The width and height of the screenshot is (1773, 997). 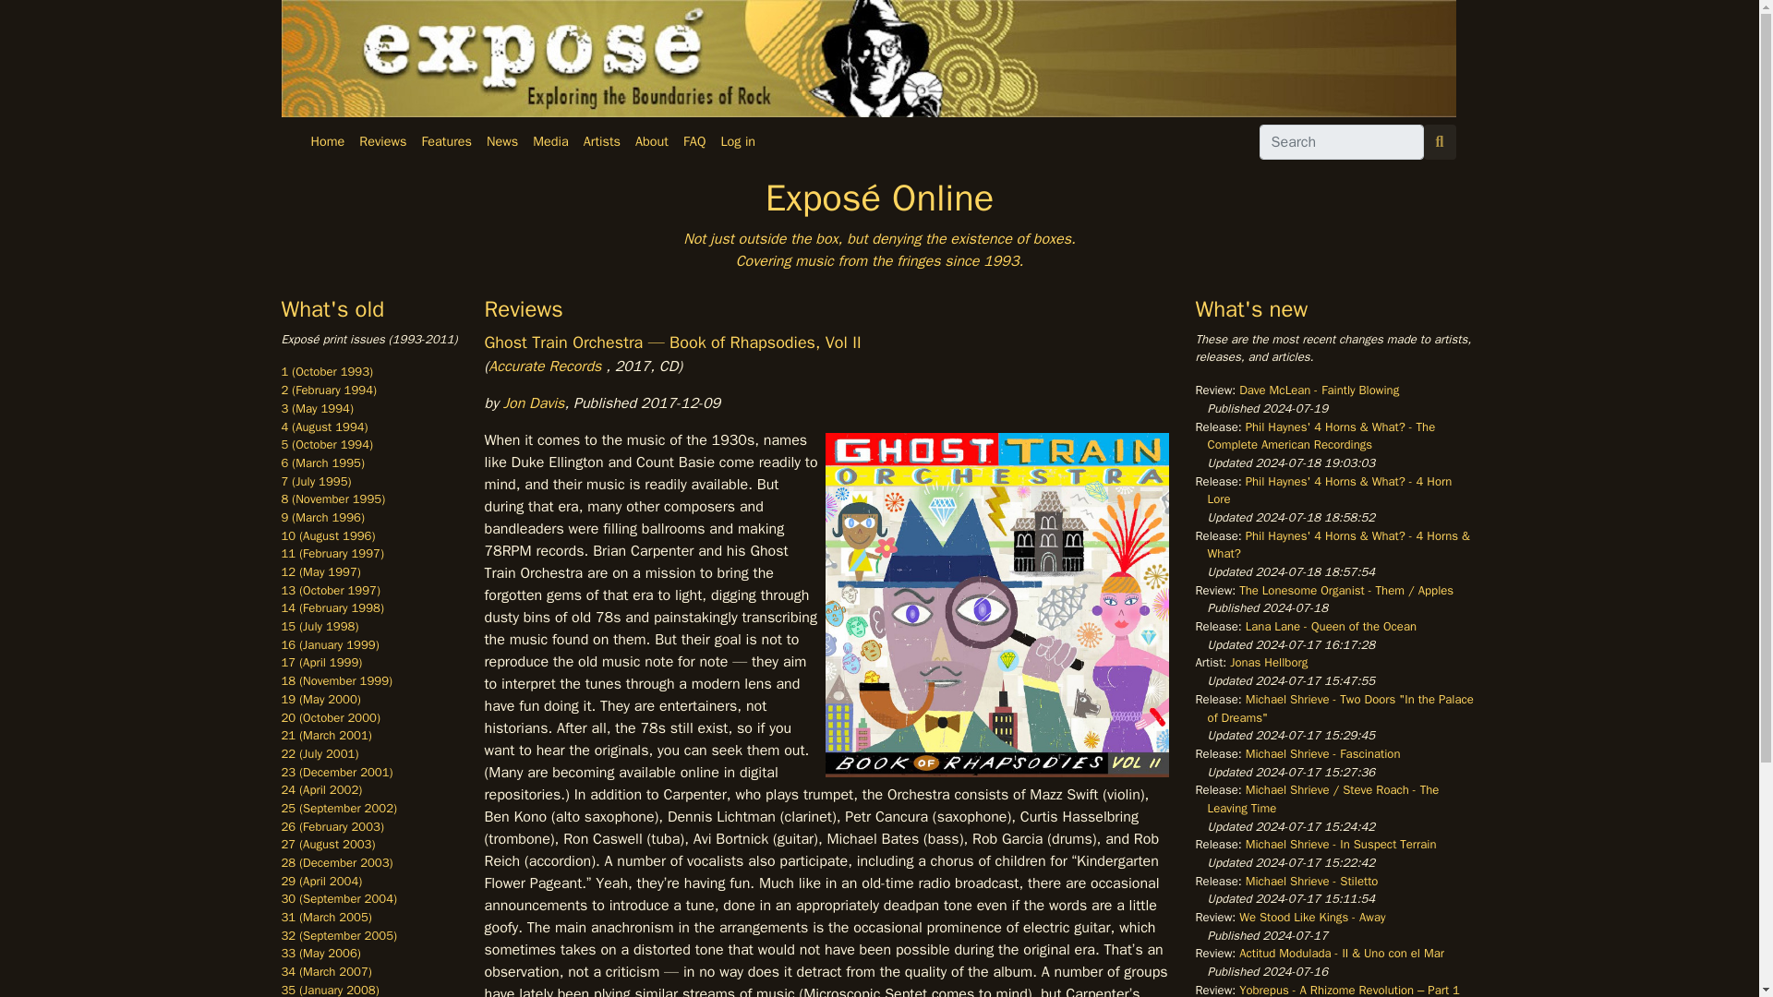 I want to click on Reviews, so click(x=382, y=142).